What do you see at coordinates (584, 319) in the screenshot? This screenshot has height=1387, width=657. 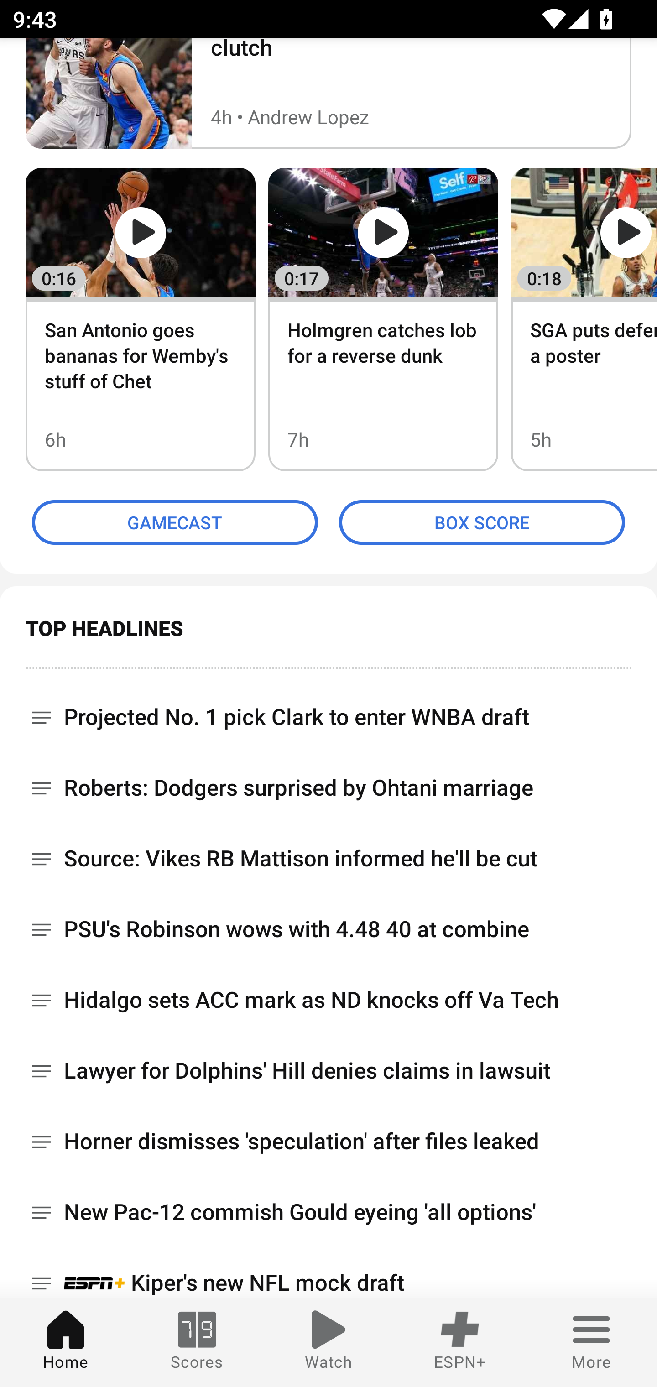 I see ` 0:18 SGA puts defender on a poster 5h` at bounding box center [584, 319].